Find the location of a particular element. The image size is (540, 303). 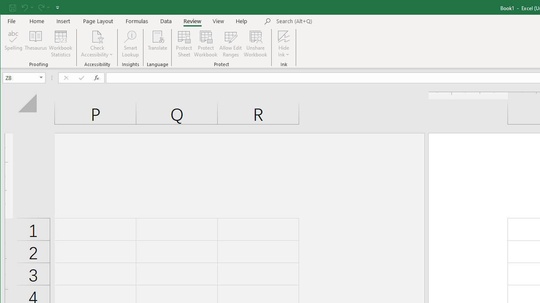

Unshare Workbook is located at coordinates (256, 44).